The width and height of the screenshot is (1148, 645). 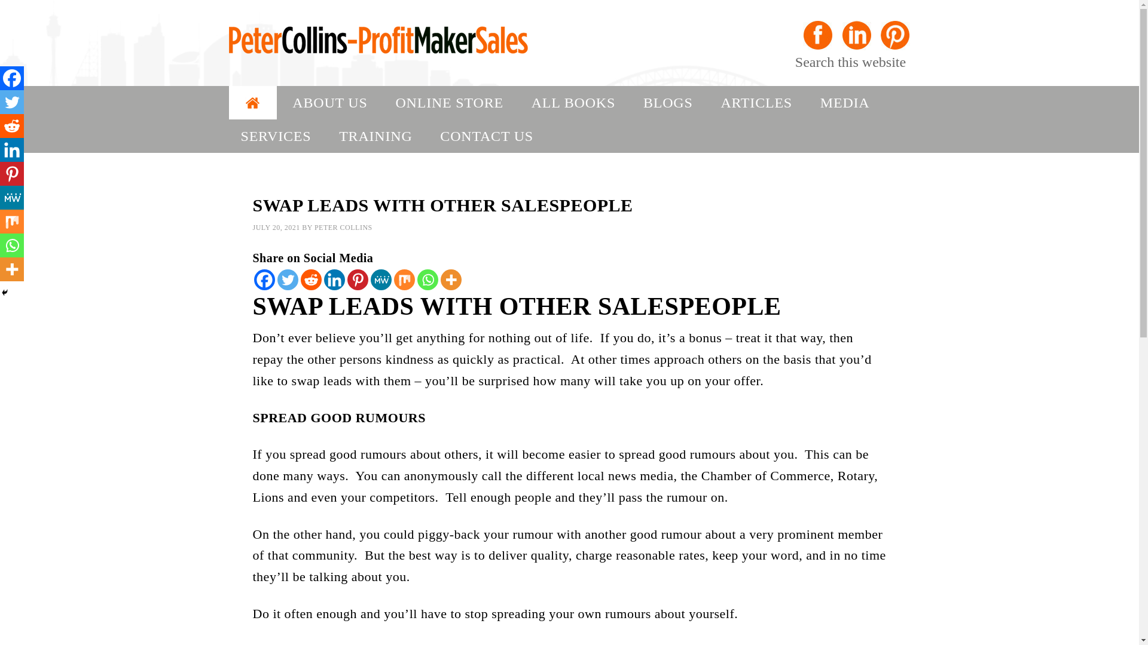 I want to click on MeWe, so click(x=381, y=279).